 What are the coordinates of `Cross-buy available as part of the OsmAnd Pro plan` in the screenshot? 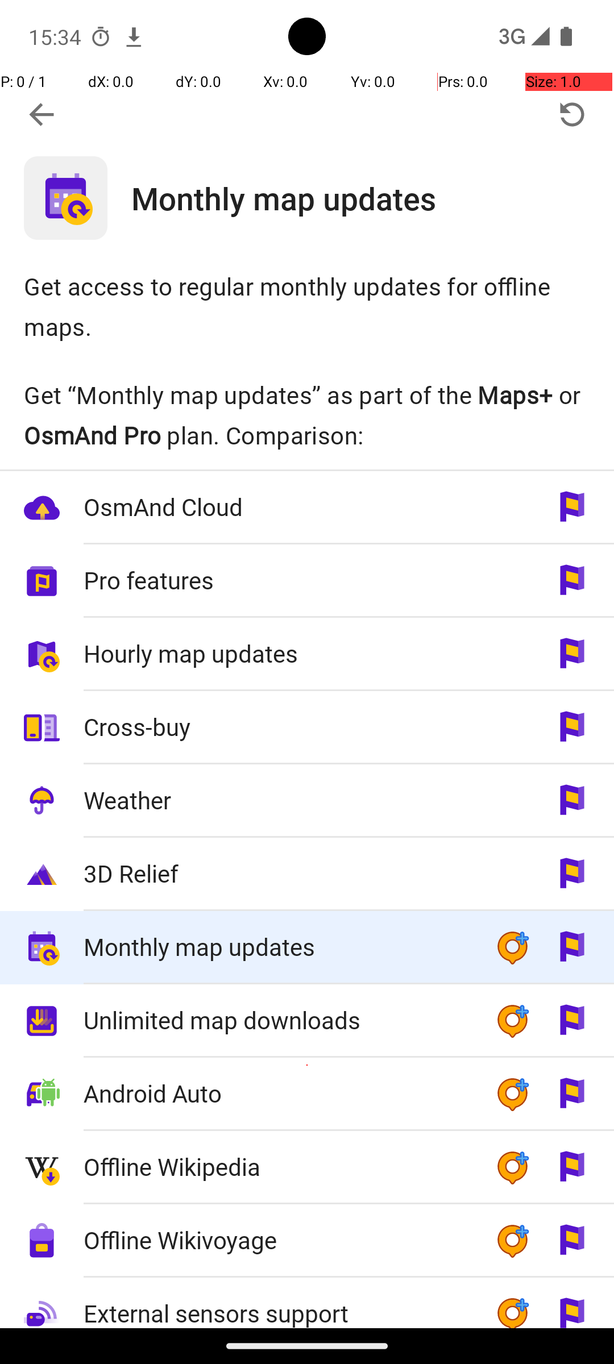 It's located at (307, 727).